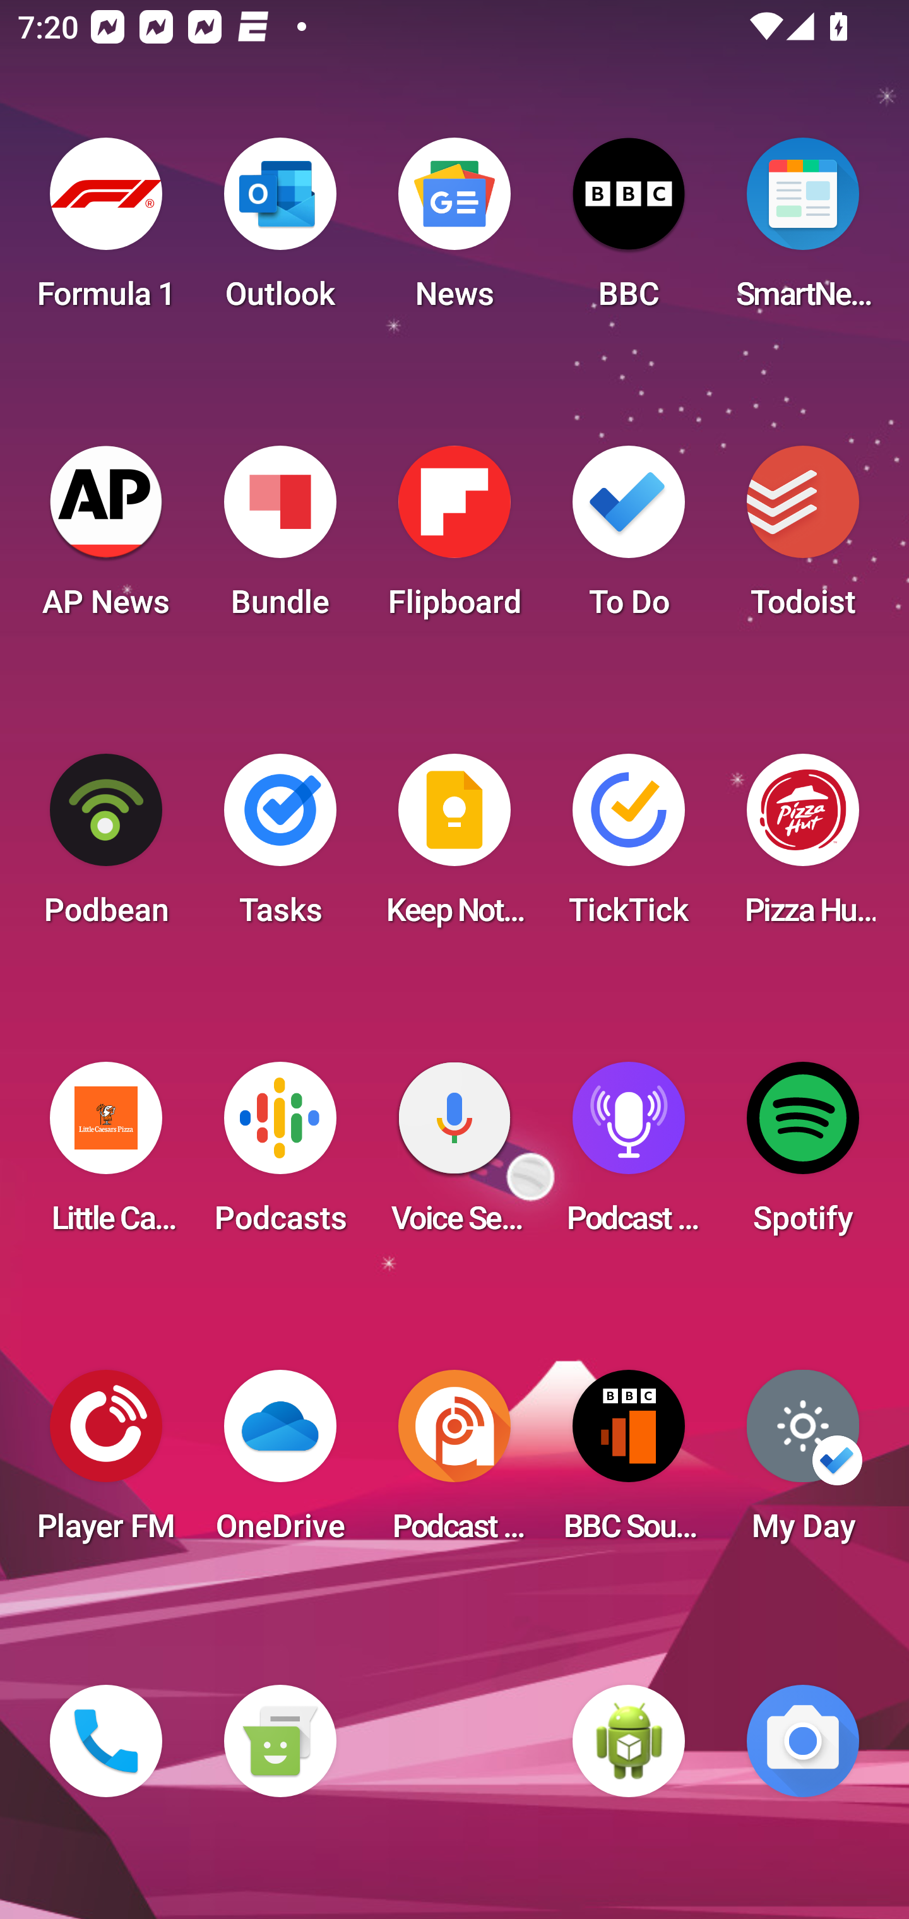 The image size is (909, 1919). Describe the element at coordinates (803, 1155) in the screenshot. I see `Spotify` at that location.